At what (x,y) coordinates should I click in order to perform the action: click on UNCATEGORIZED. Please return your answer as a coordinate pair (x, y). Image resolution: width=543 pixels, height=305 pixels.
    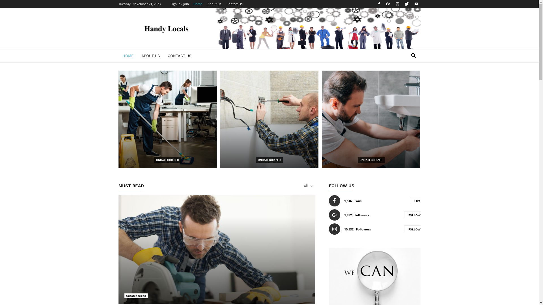
    Looking at the image, I should click on (371, 160).